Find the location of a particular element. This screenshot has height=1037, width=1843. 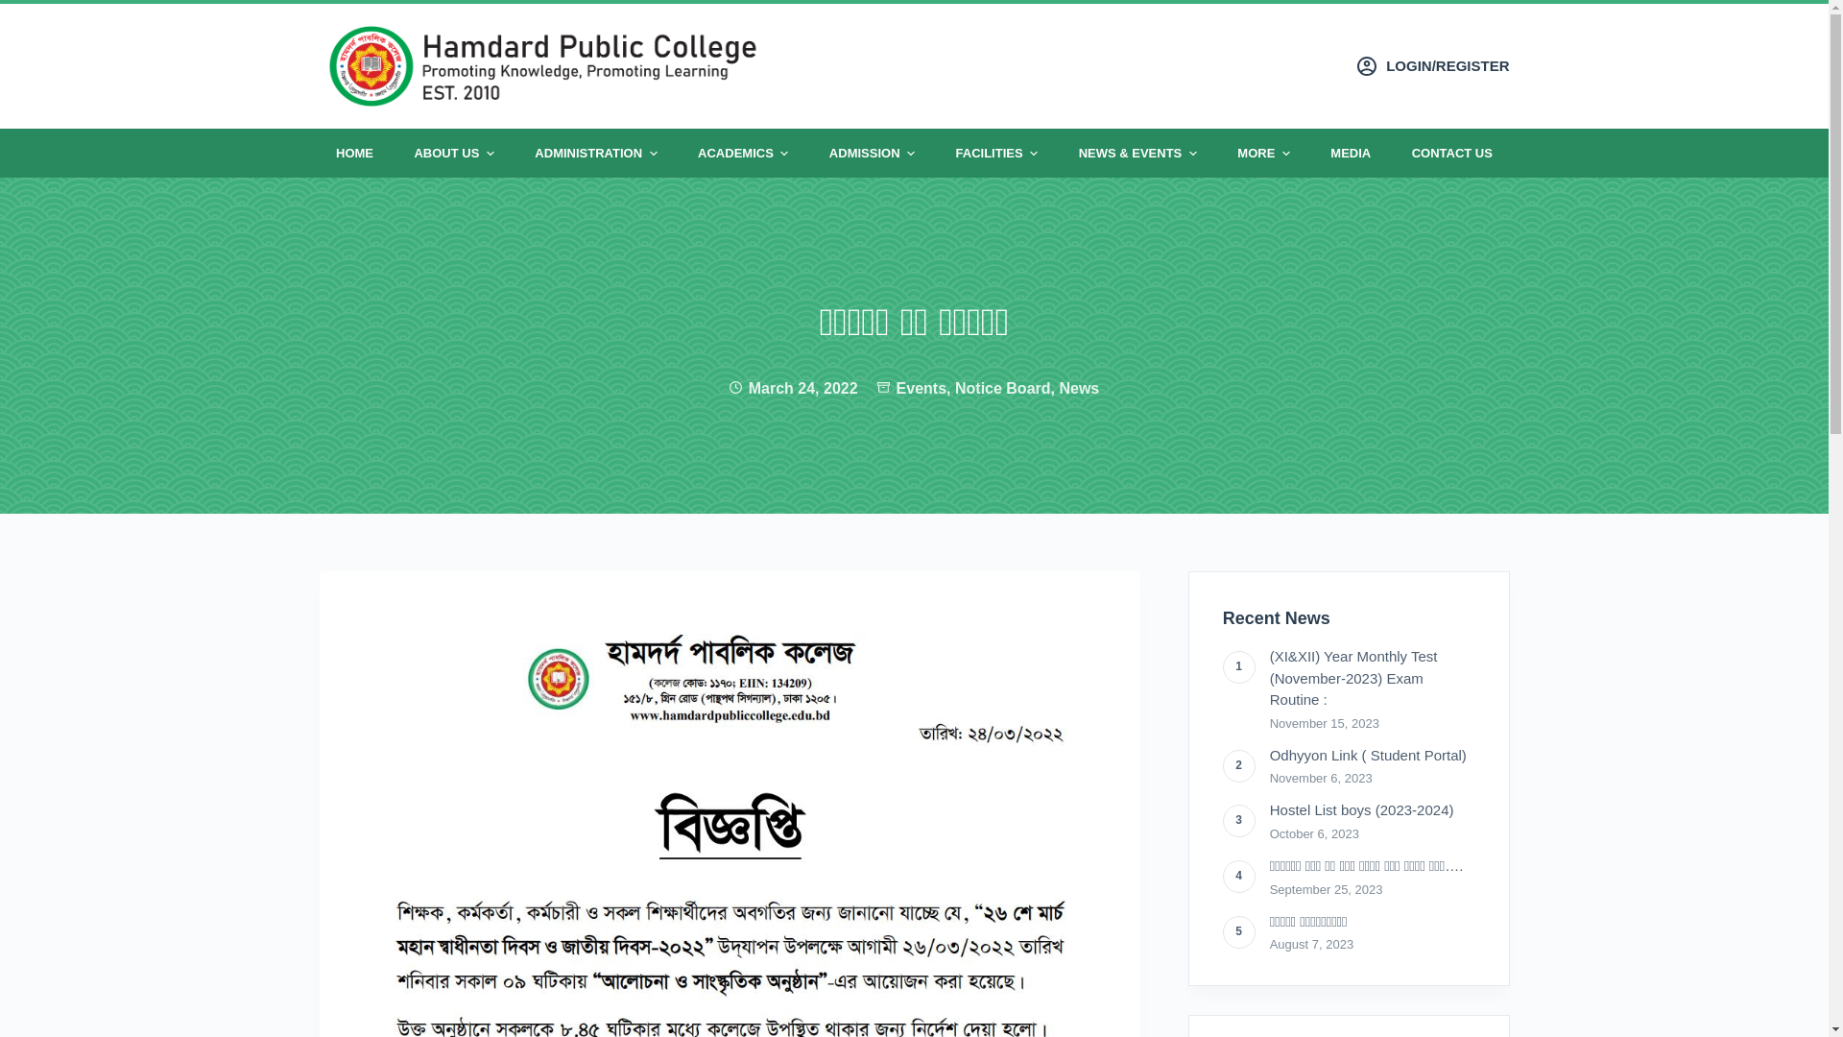

Odhyyon Link ( Student Portal)
November 6, 2023 is located at coordinates (1350, 768).